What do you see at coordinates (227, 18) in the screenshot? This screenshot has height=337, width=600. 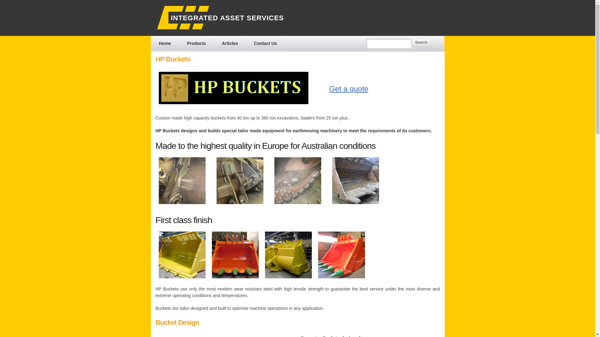 I see `INTEGRATED ASSET SERVICES` at bounding box center [227, 18].